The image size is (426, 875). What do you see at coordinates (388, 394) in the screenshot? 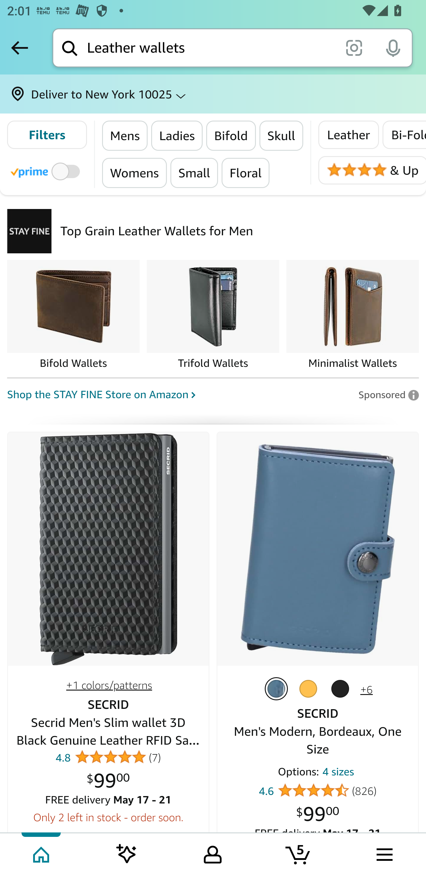
I see `Leave feedback on Sponsored ad` at bounding box center [388, 394].